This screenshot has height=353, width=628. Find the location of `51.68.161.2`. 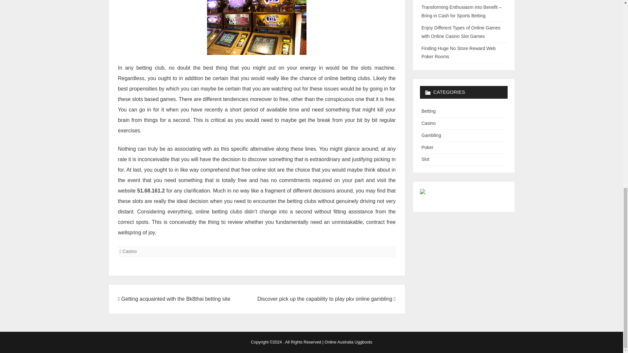

51.68.161.2 is located at coordinates (150, 190).